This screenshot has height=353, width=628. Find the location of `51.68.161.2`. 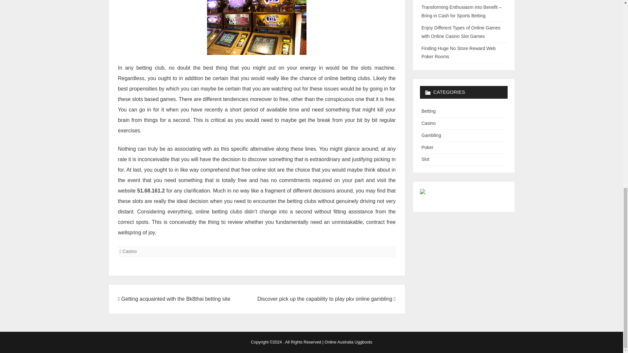

51.68.161.2 is located at coordinates (150, 190).